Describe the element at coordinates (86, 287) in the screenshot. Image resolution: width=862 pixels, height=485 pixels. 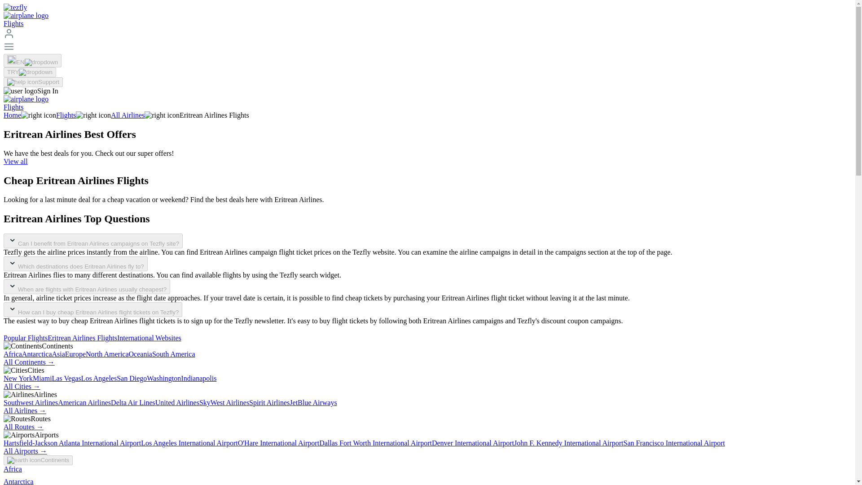
I see `When are flights with Eritrean Airlines usually cheapest?` at that location.